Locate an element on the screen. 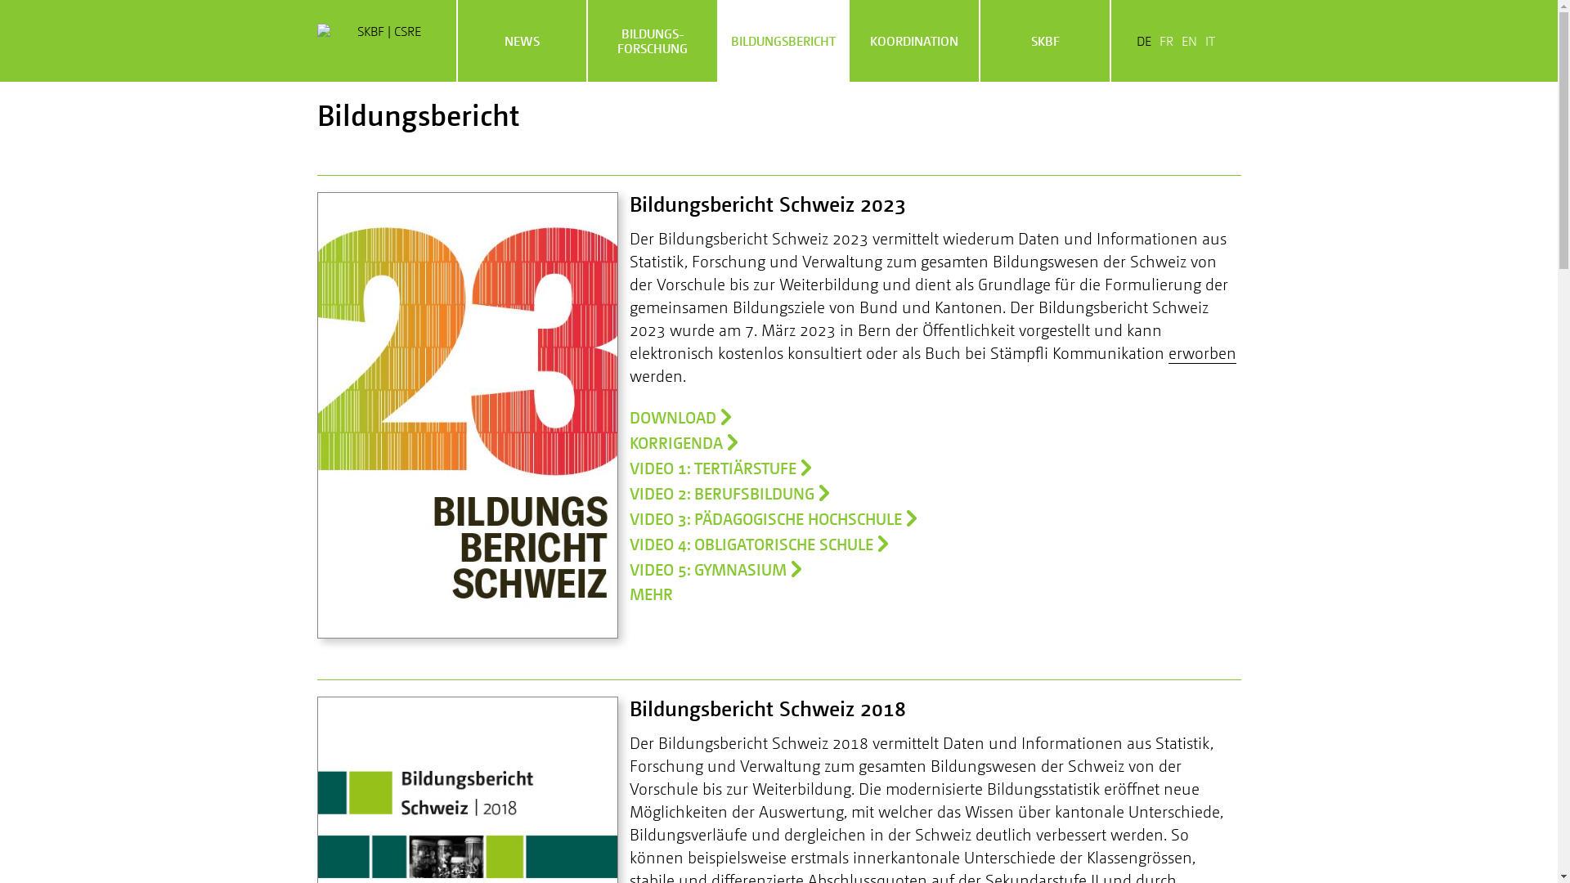  VIDEO 2: BERUFSBILDUNG is located at coordinates (729, 492).